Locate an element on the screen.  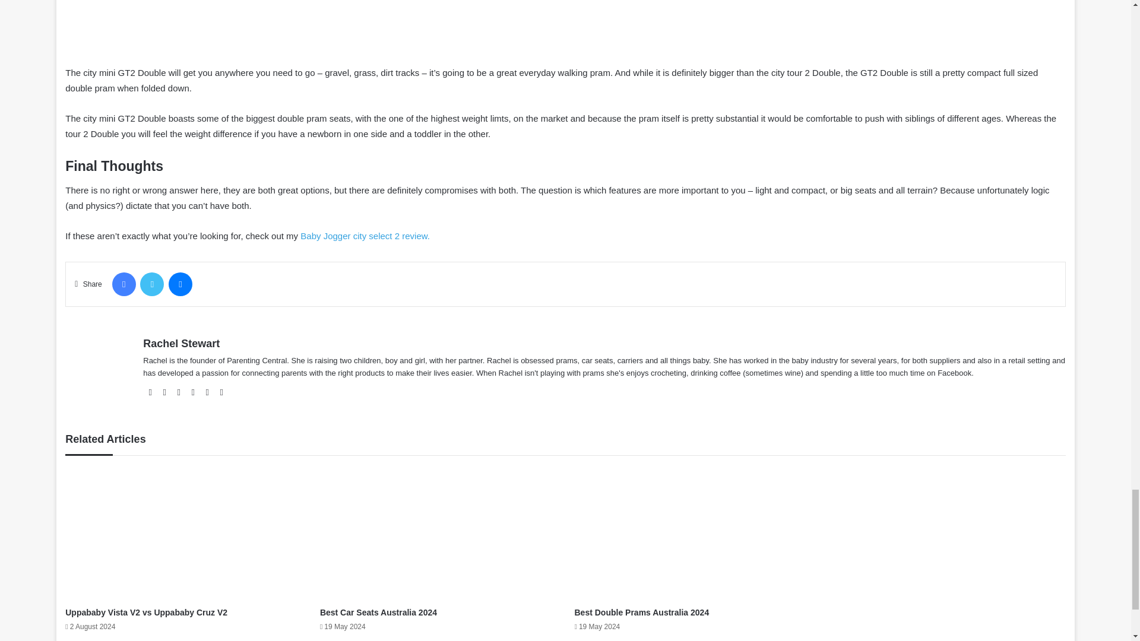
Messenger is located at coordinates (180, 284).